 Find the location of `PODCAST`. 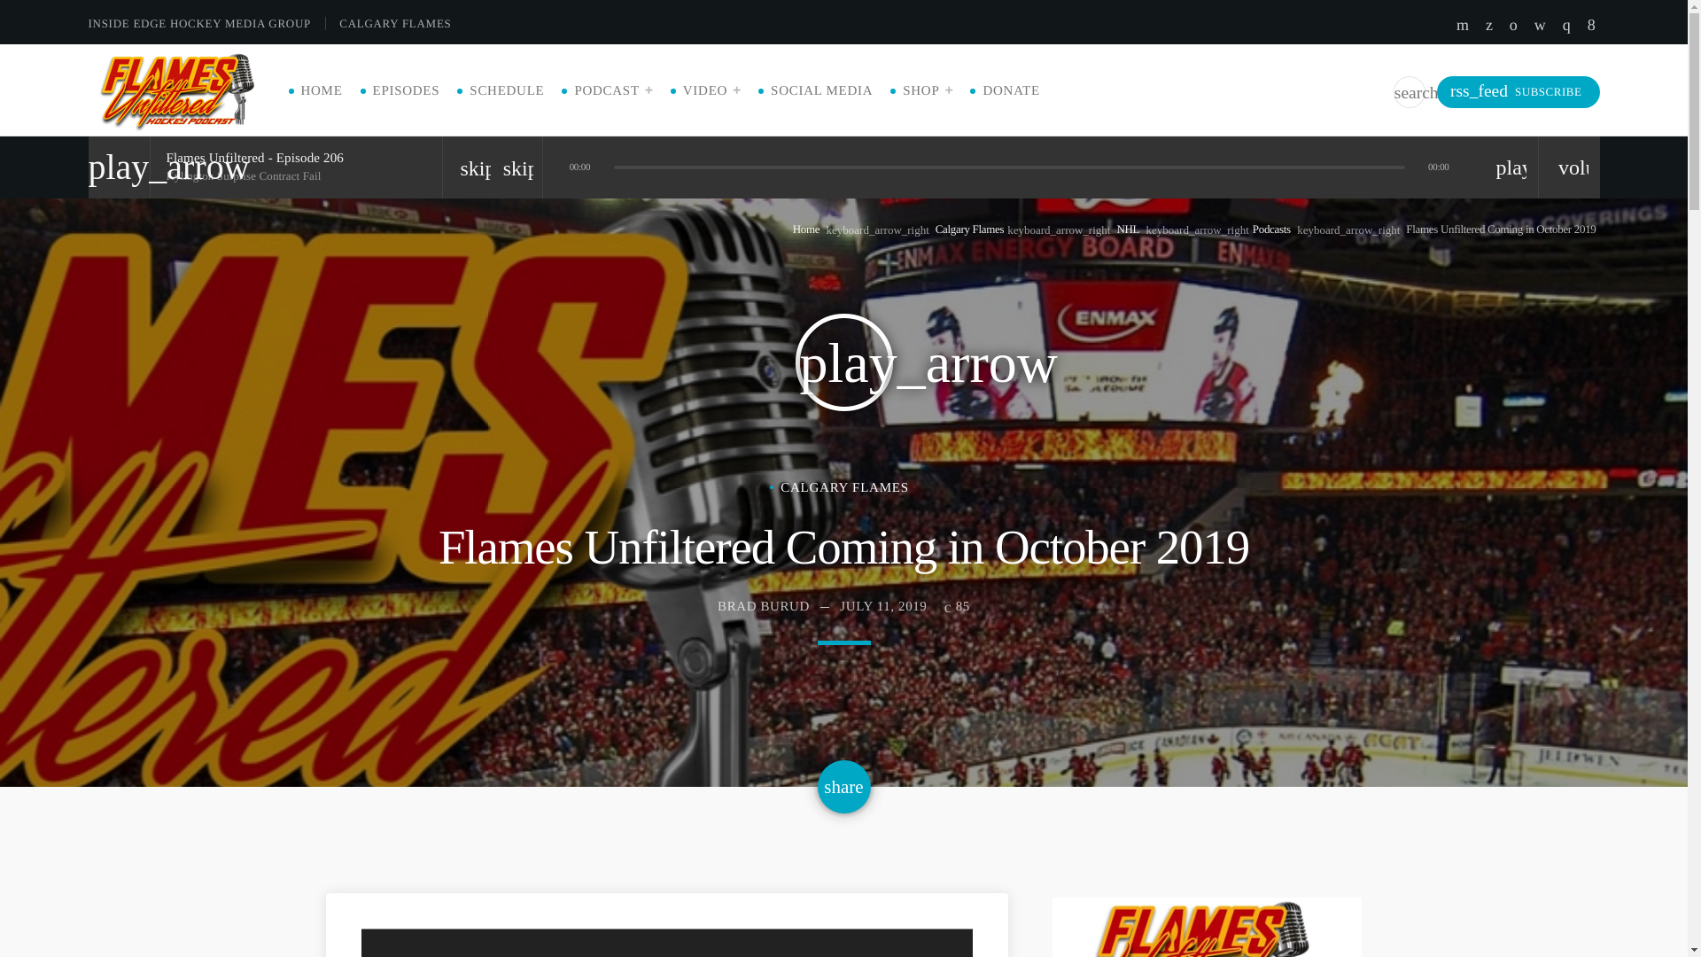

PODCAST is located at coordinates (613, 90).